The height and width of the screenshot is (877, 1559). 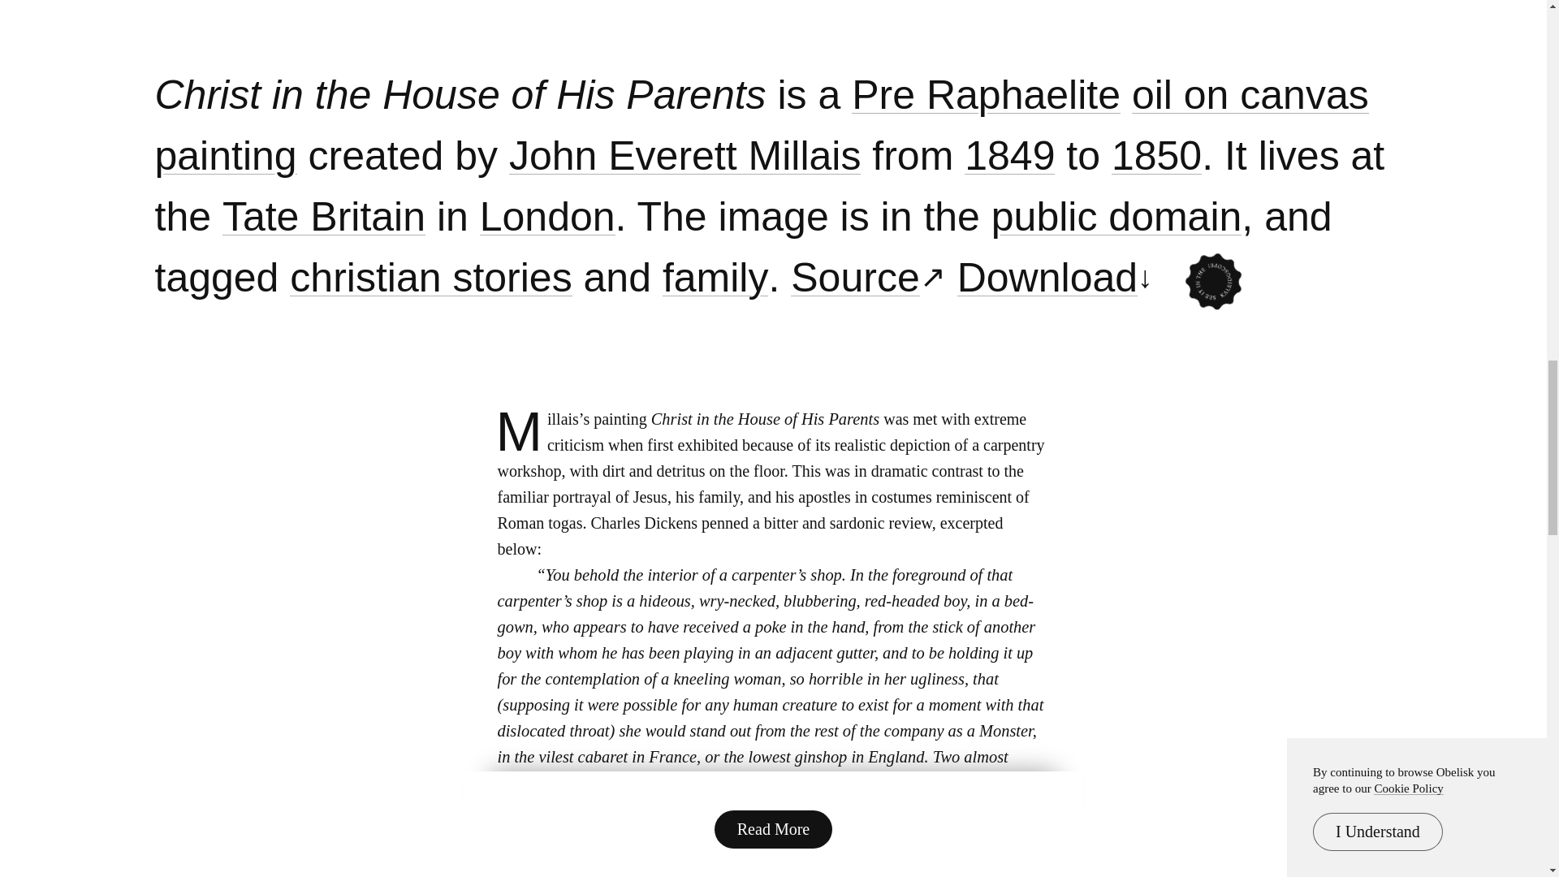 I want to click on 1850, so click(x=1156, y=156).